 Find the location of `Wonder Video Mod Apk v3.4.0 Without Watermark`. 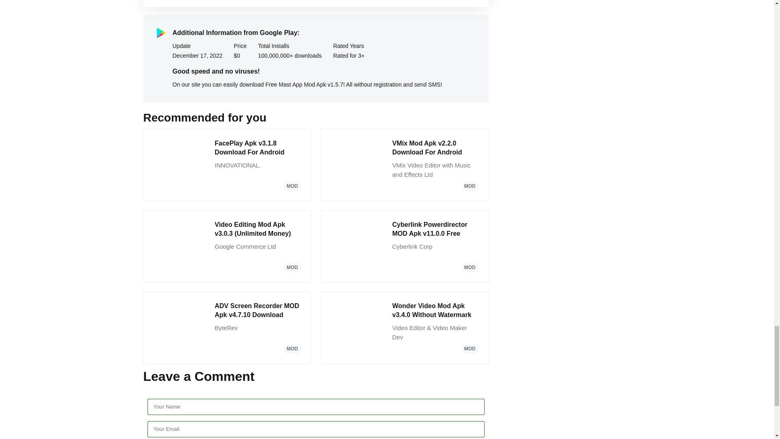

Wonder Video Mod Apk v3.4.0 Without Watermark is located at coordinates (435, 311).